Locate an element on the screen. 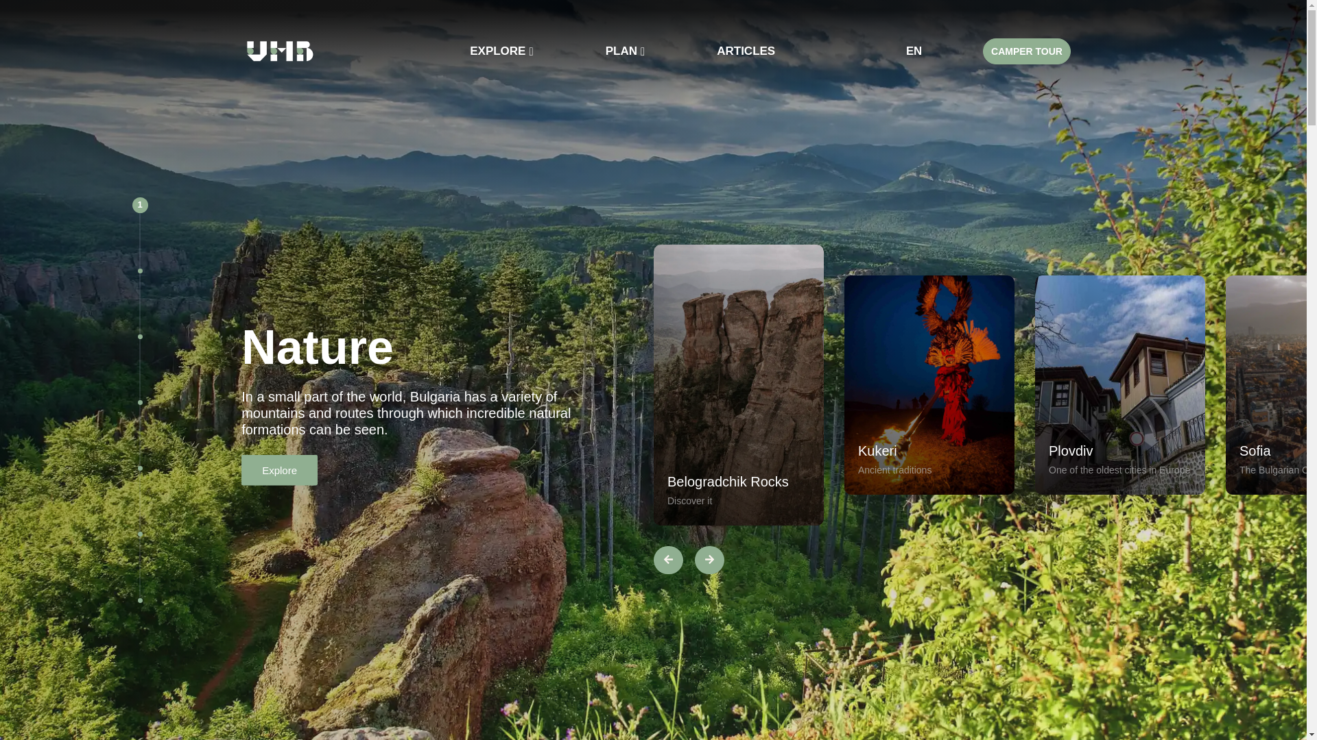 The width and height of the screenshot is (1317, 740). PLAN is located at coordinates (627, 51).